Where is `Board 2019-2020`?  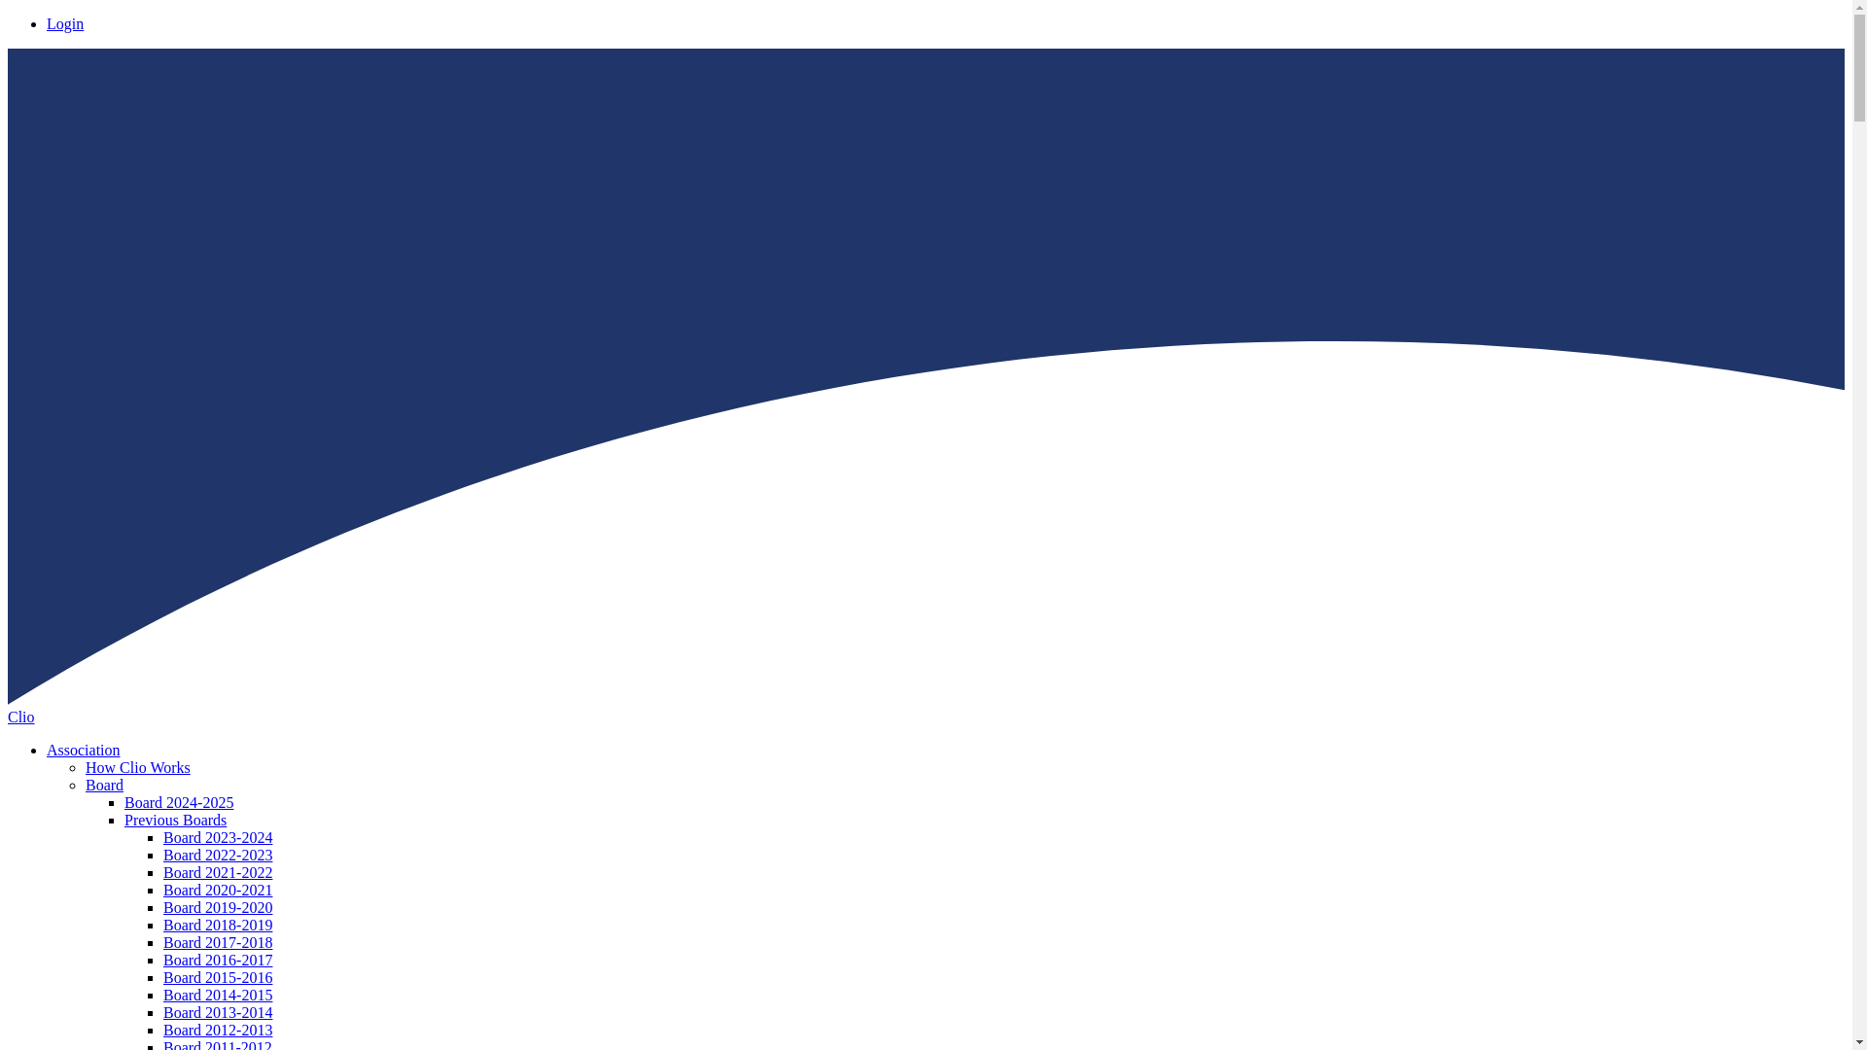
Board 2019-2020 is located at coordinates (218, 906).